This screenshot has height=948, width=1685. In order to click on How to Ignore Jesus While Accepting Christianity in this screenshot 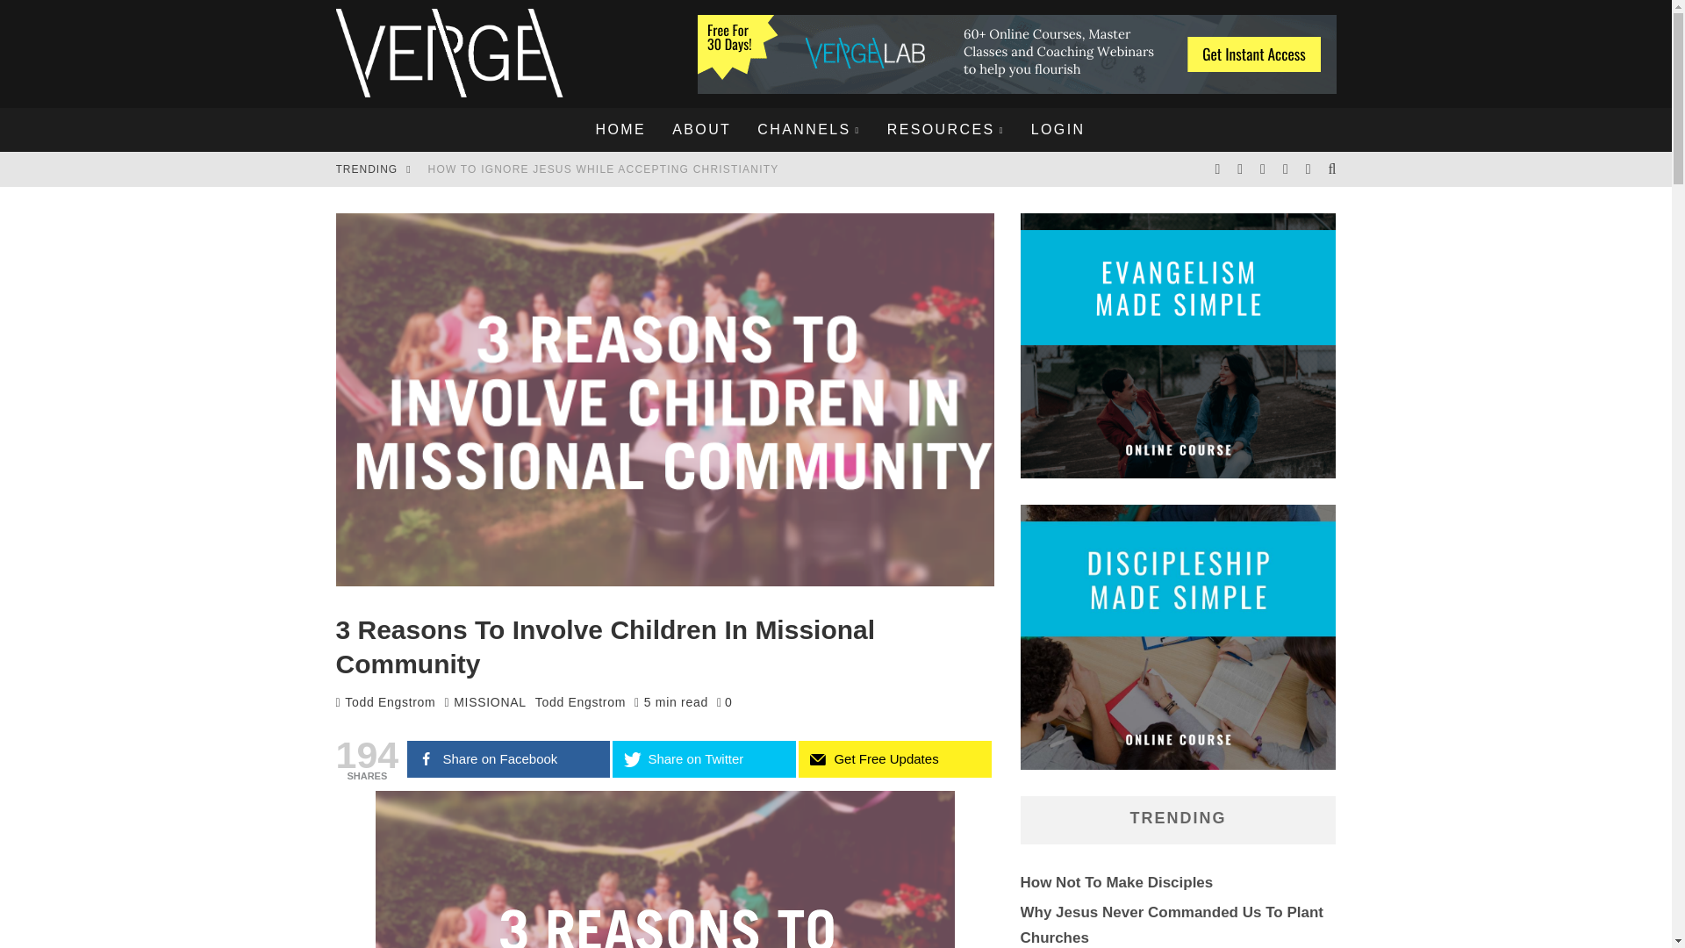, I will do `click(603, 169)`.